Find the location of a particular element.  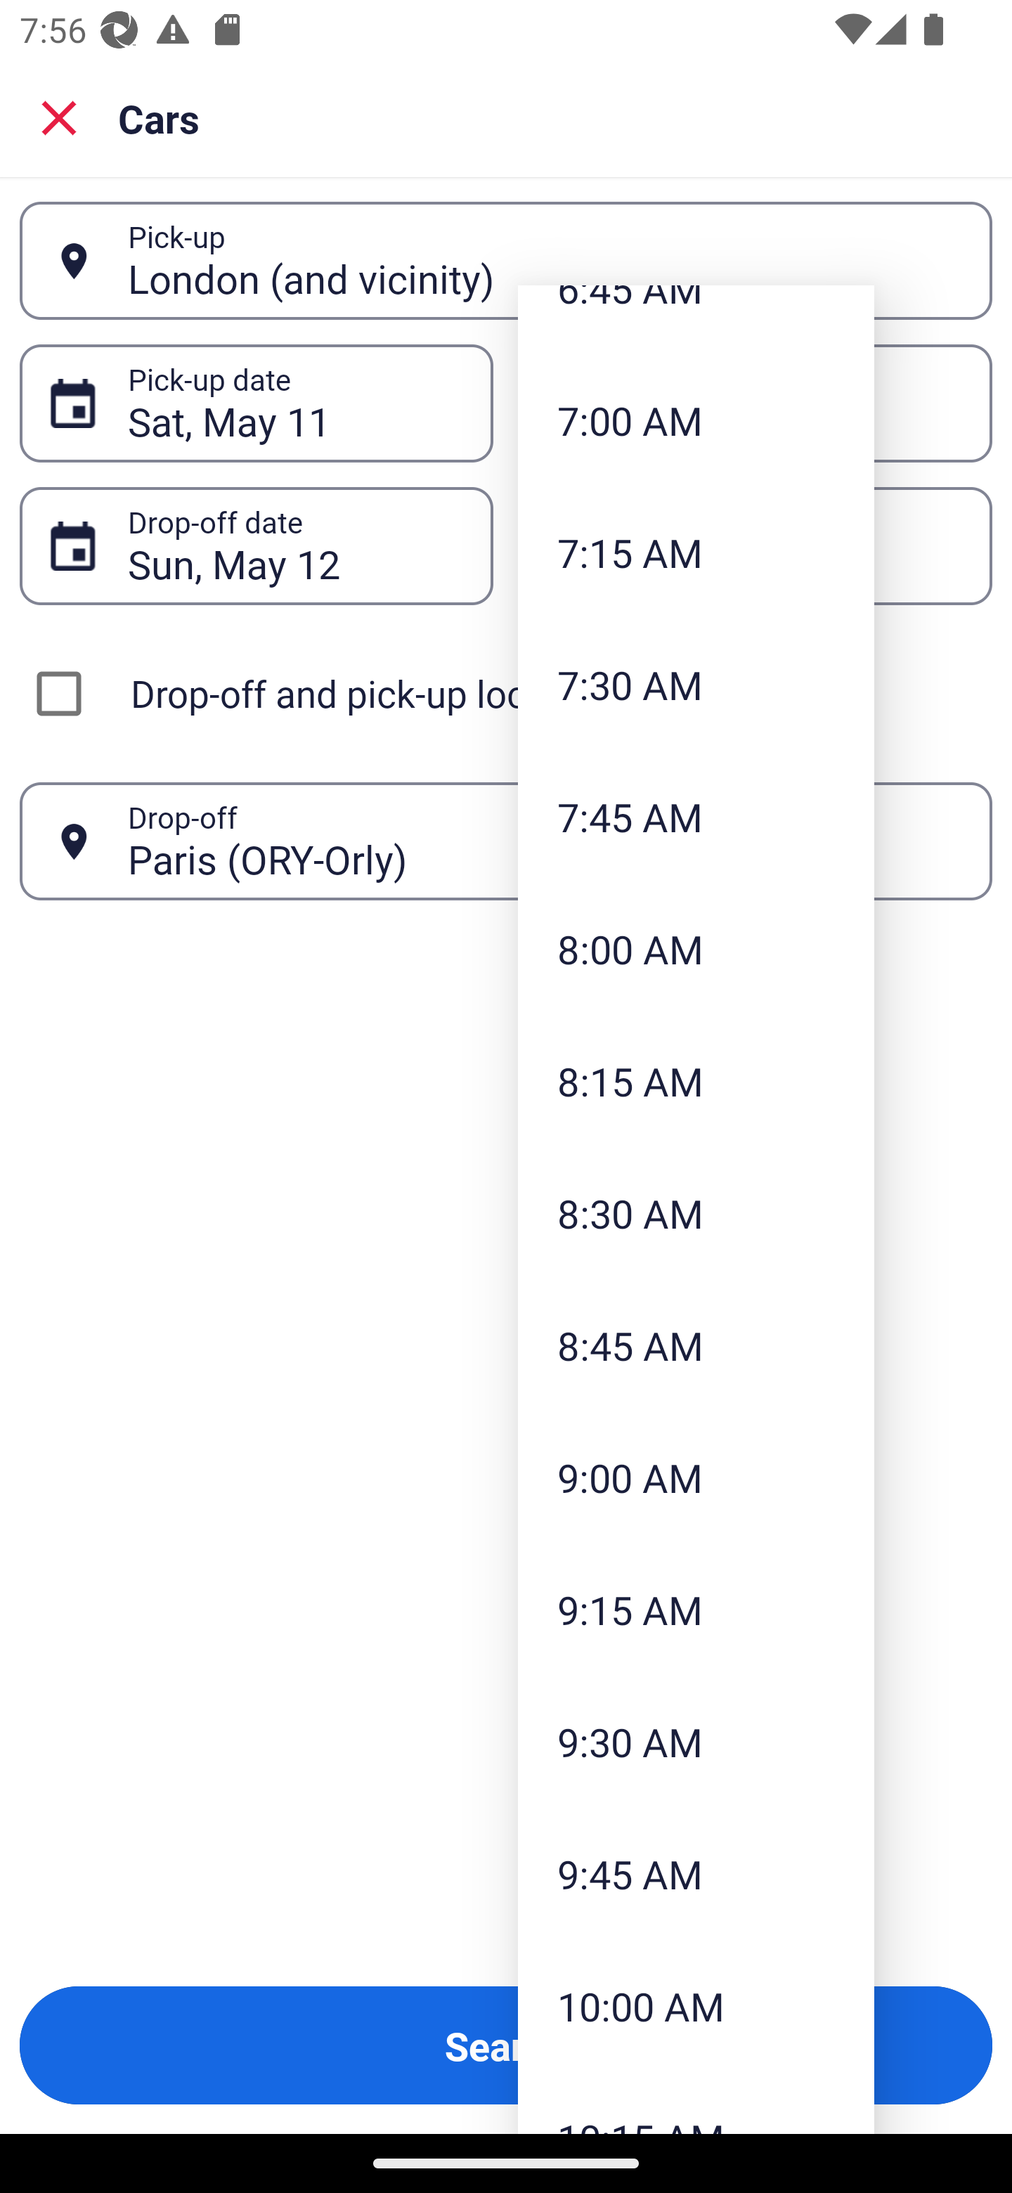

9:00 AM is located at coordinates (696, 1477).